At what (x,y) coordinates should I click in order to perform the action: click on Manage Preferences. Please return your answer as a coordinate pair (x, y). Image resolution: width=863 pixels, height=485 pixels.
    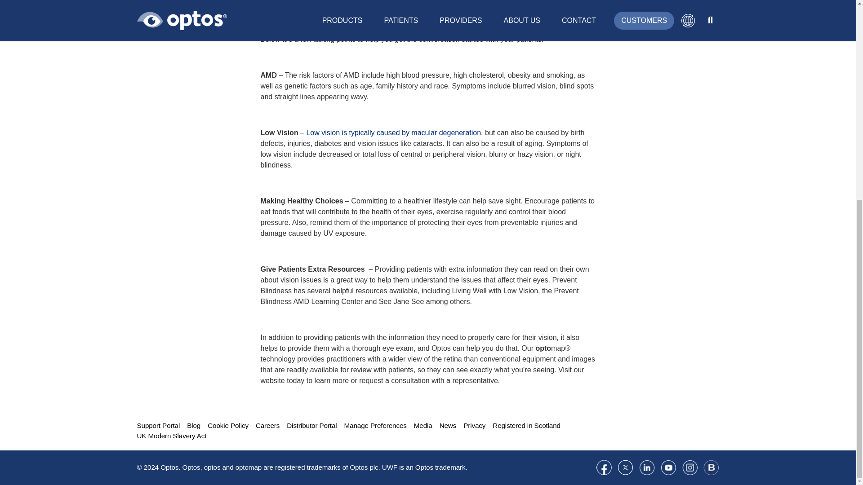
    Looking at the image, I should click on (375, 426).